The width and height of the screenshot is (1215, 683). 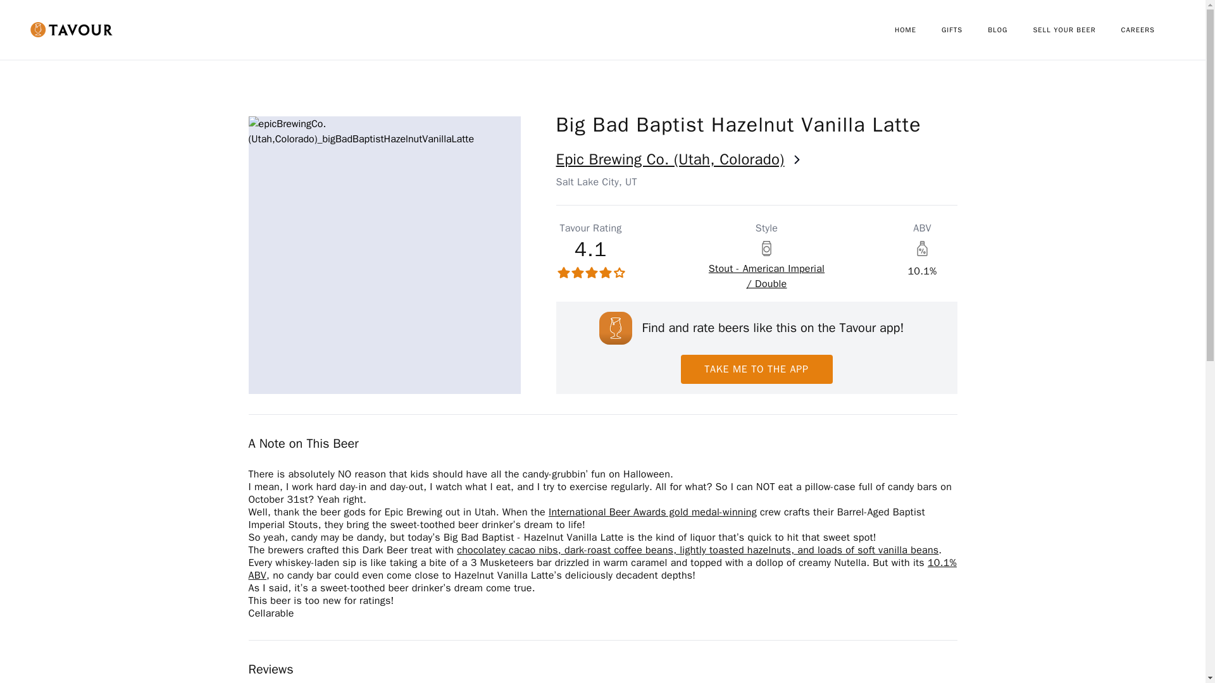 I want to click on blog, so click(x=1010, y=30).